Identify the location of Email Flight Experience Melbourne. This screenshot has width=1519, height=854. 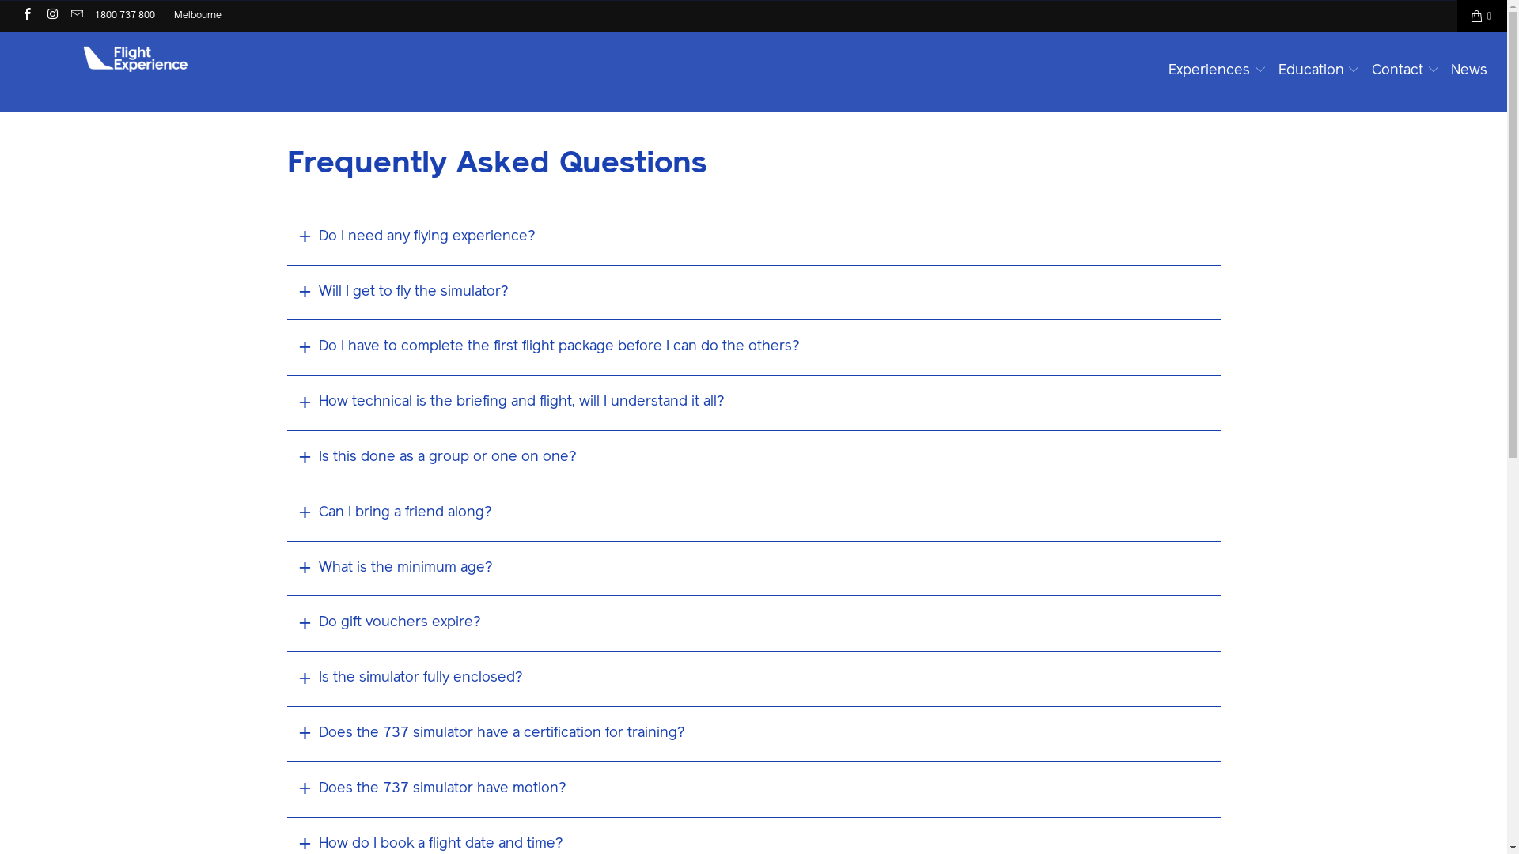
(76, 16).